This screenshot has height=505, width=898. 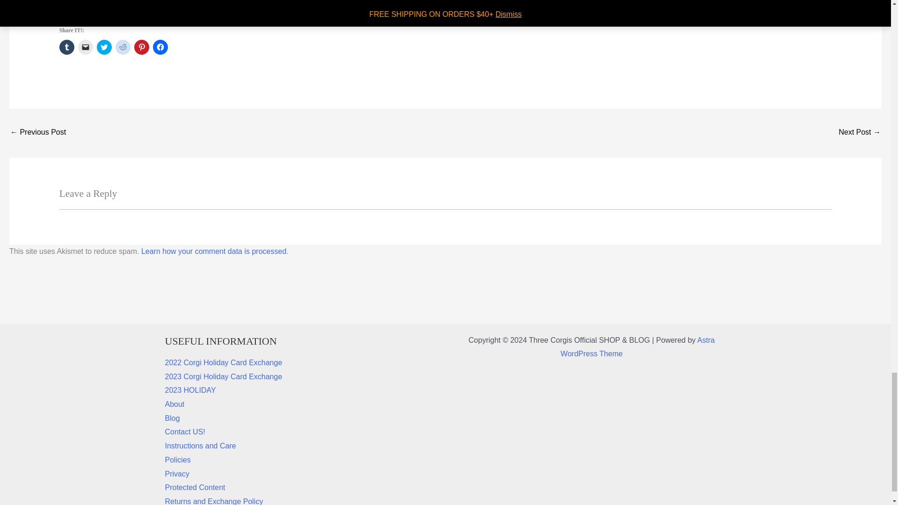 What do you see at coordinates (141, 47) in the screenshot?
I see `Click to share on Pinterest` at bounding box center [141, 47].